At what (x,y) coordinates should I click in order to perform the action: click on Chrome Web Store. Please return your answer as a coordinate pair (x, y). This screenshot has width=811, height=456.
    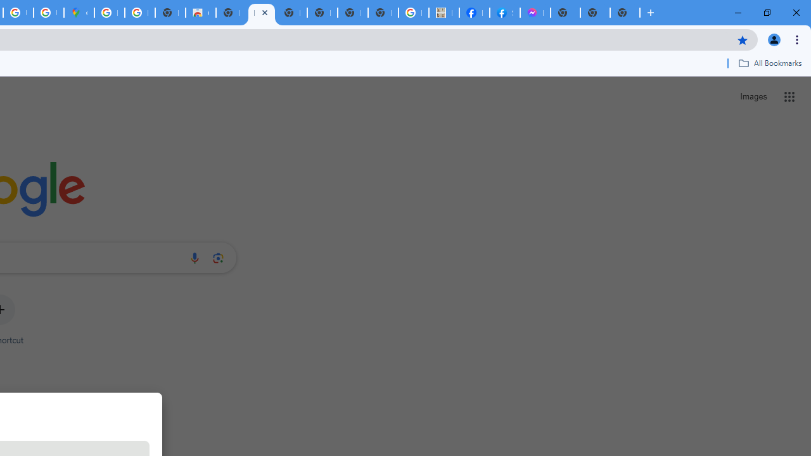
    Looking at the image, I should click on (200, 13).